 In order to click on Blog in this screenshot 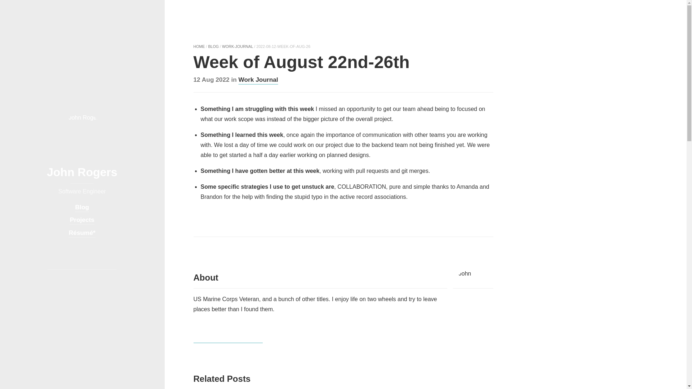, I will do `click(82, 207)`.